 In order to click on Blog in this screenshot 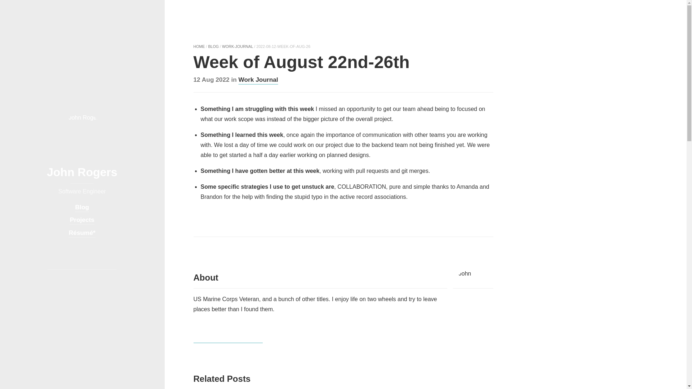, I will do `click(82, 207)`.